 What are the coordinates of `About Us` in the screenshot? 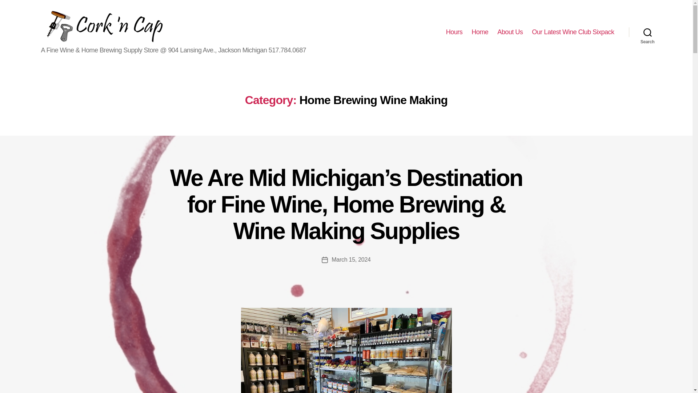 It's located at (510, 32).